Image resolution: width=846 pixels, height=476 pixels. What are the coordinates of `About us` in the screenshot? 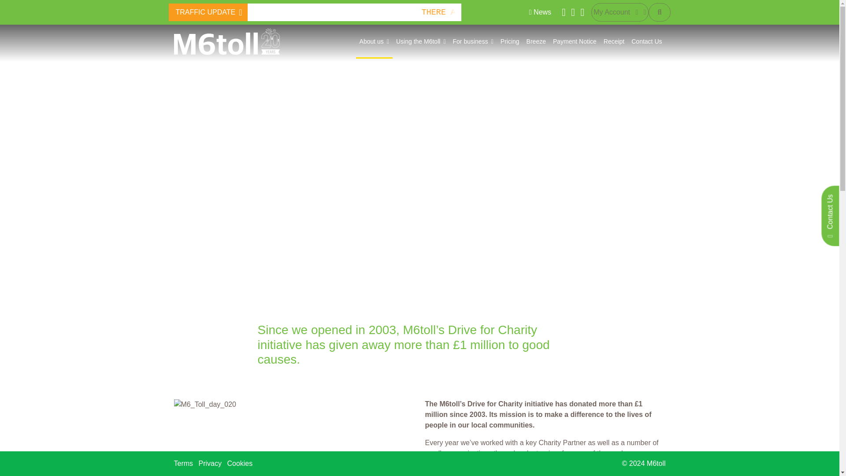 It's located at (374, 41).